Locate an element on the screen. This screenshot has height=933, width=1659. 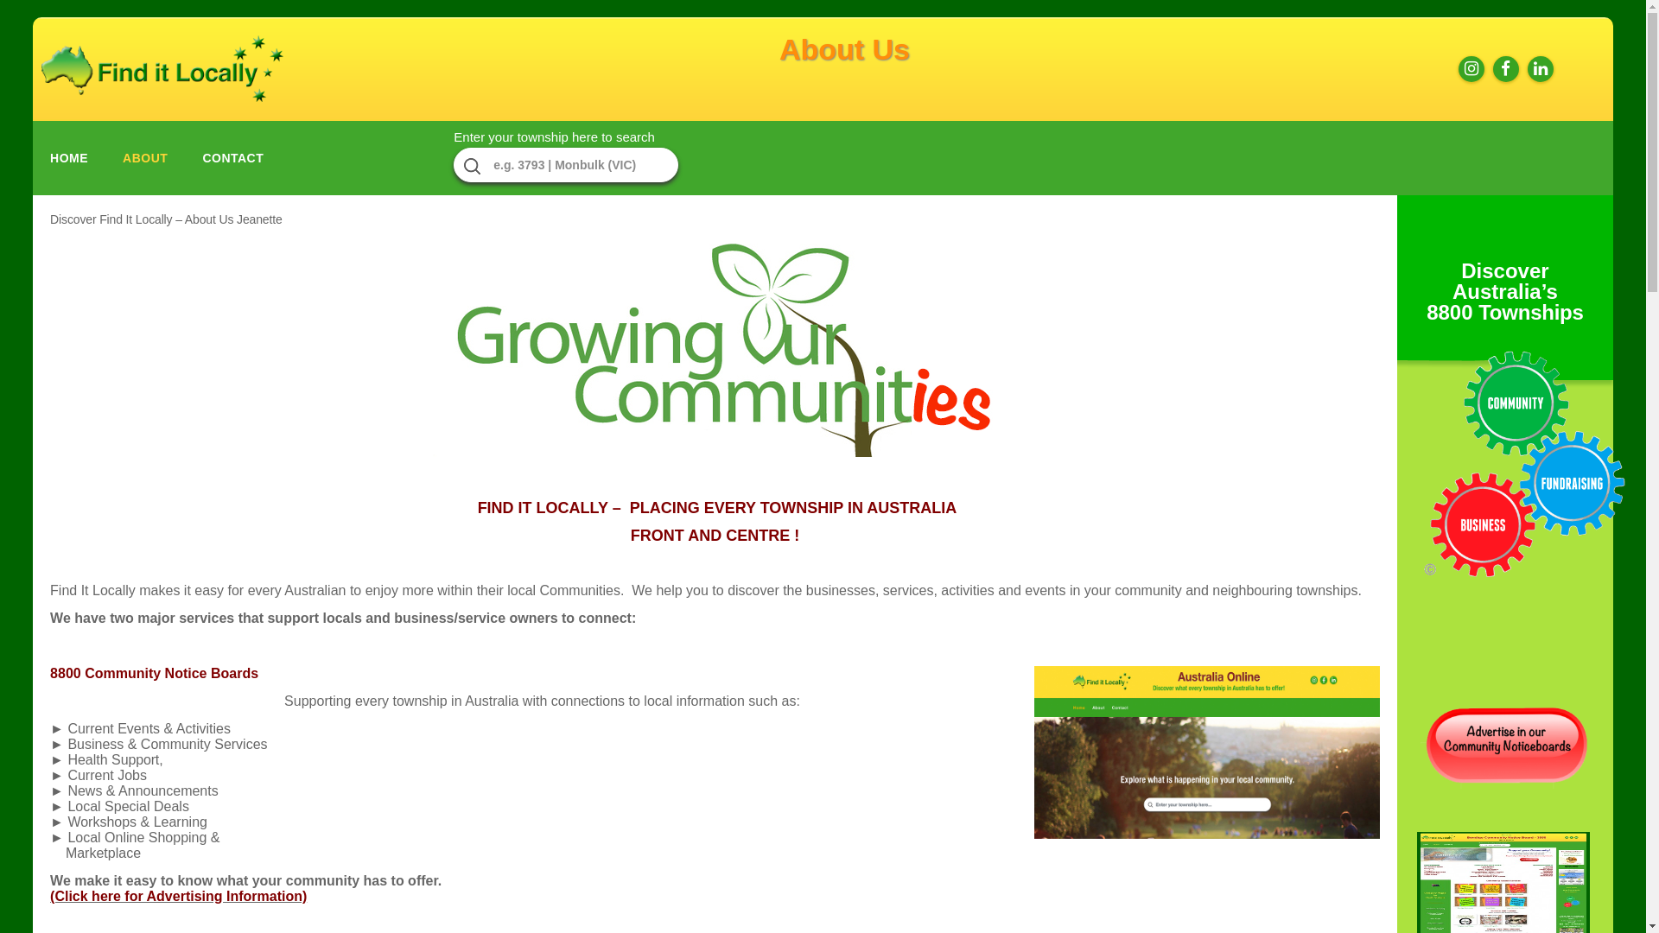
HOME is located at coordinates (69, 159).